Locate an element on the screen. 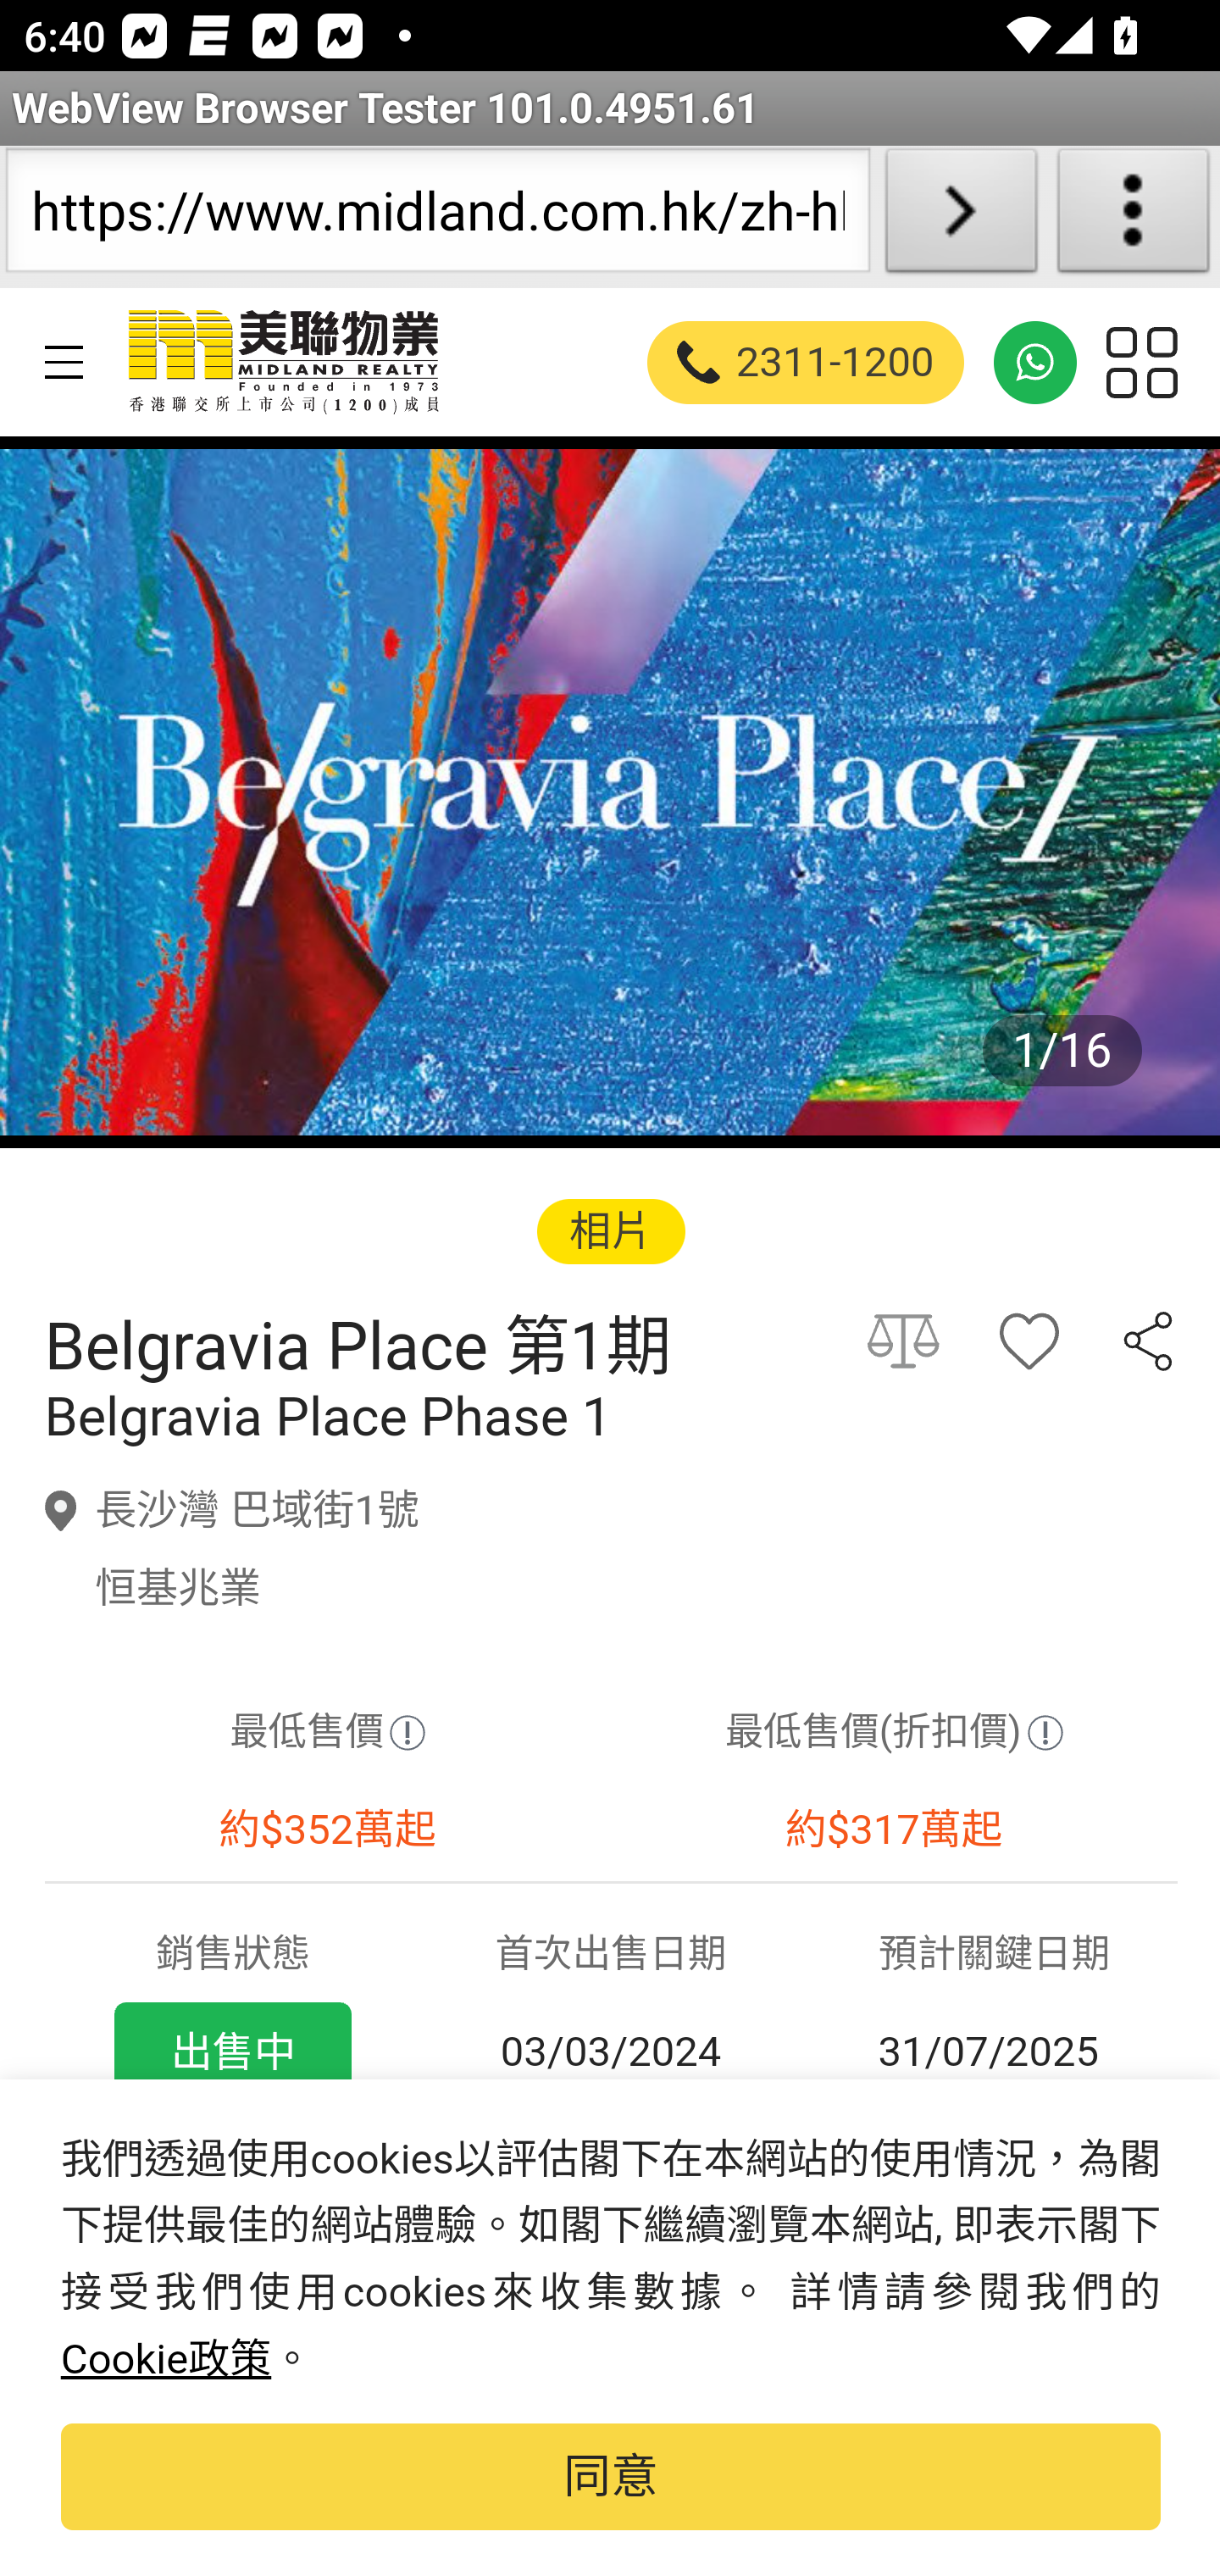  長沙灣 巴域街1號 is located at coordinates (258, 1509).